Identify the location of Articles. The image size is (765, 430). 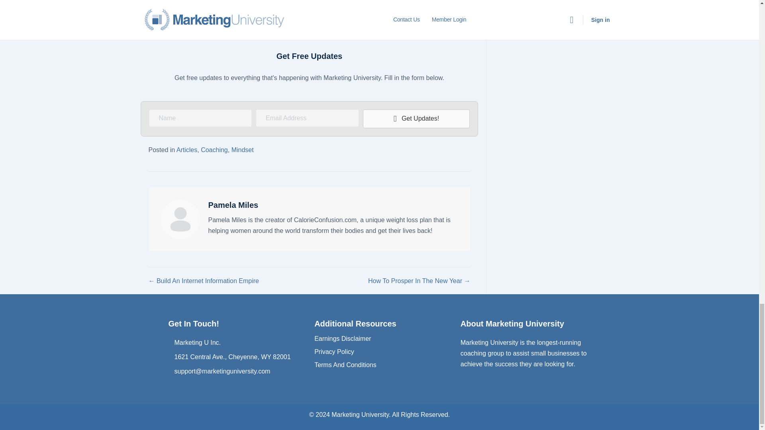
(187, 150).